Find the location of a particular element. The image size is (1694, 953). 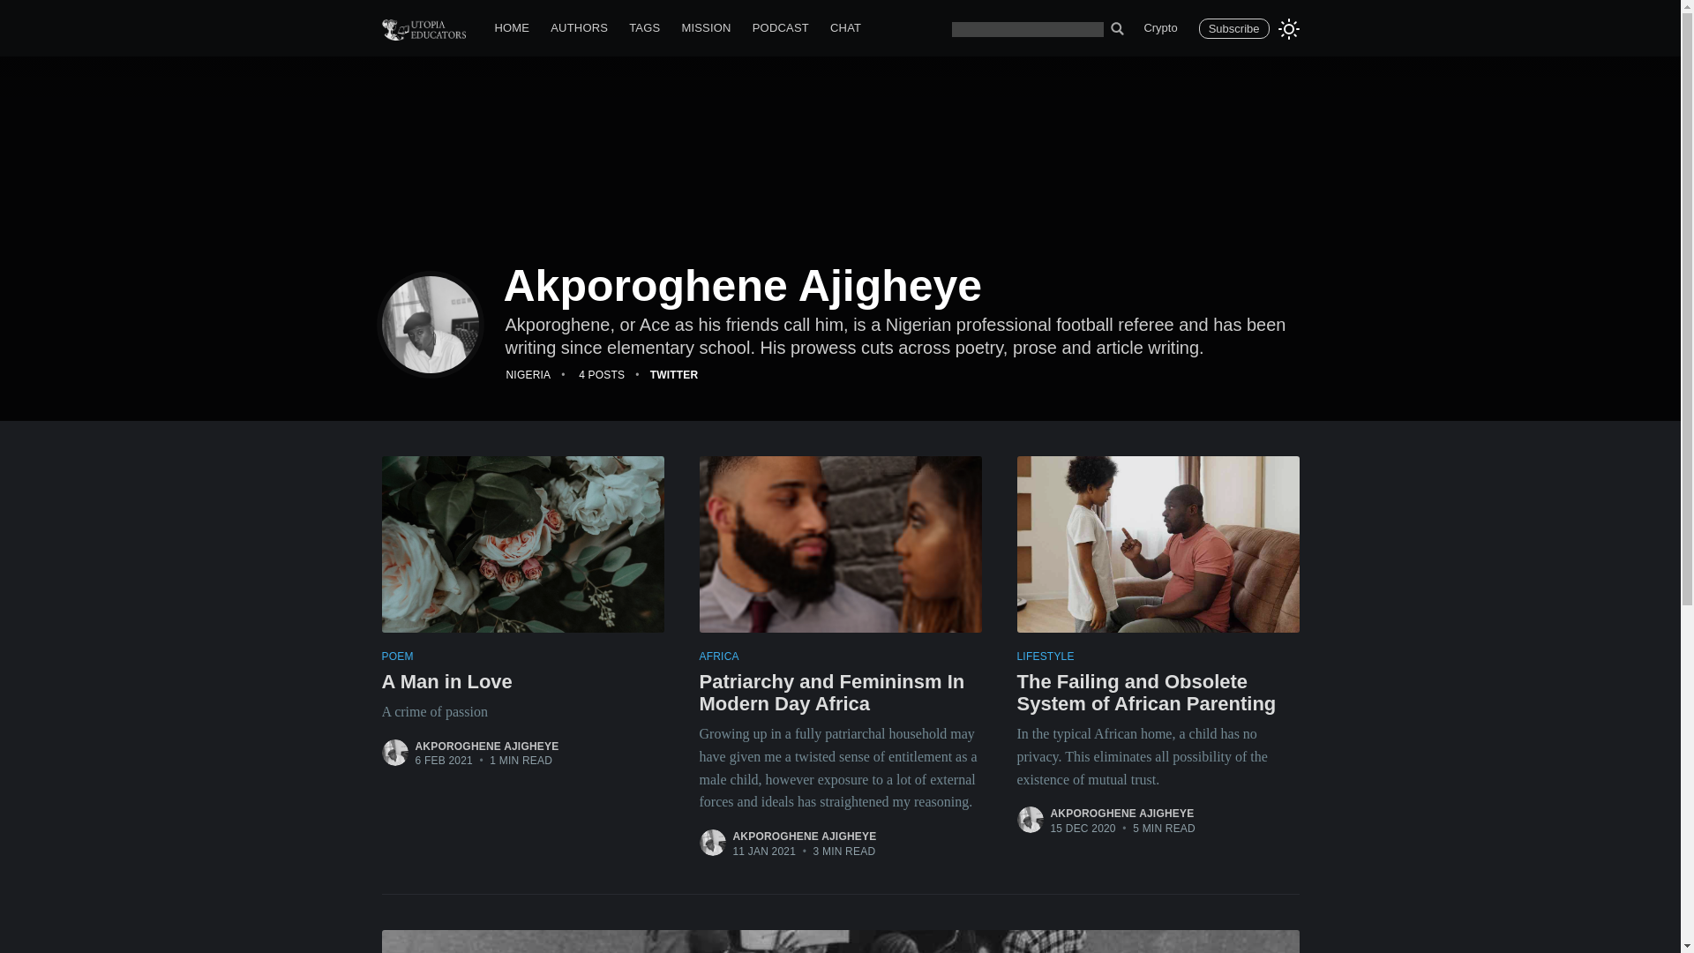

PODCAST is located at coordinates (780, 28).